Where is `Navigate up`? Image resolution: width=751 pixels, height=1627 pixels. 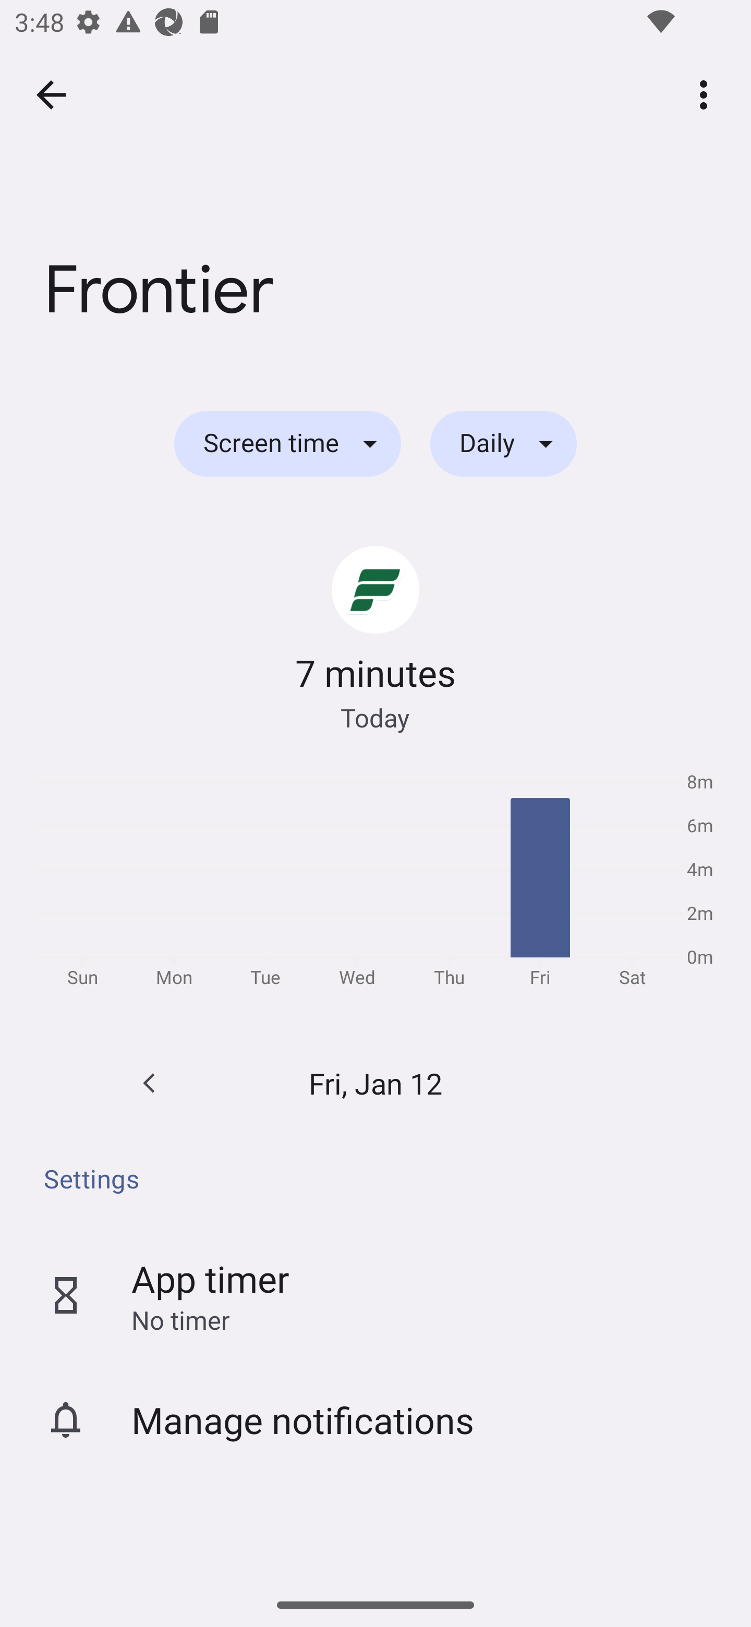
Navigate up is located at coordinates (51, 95).